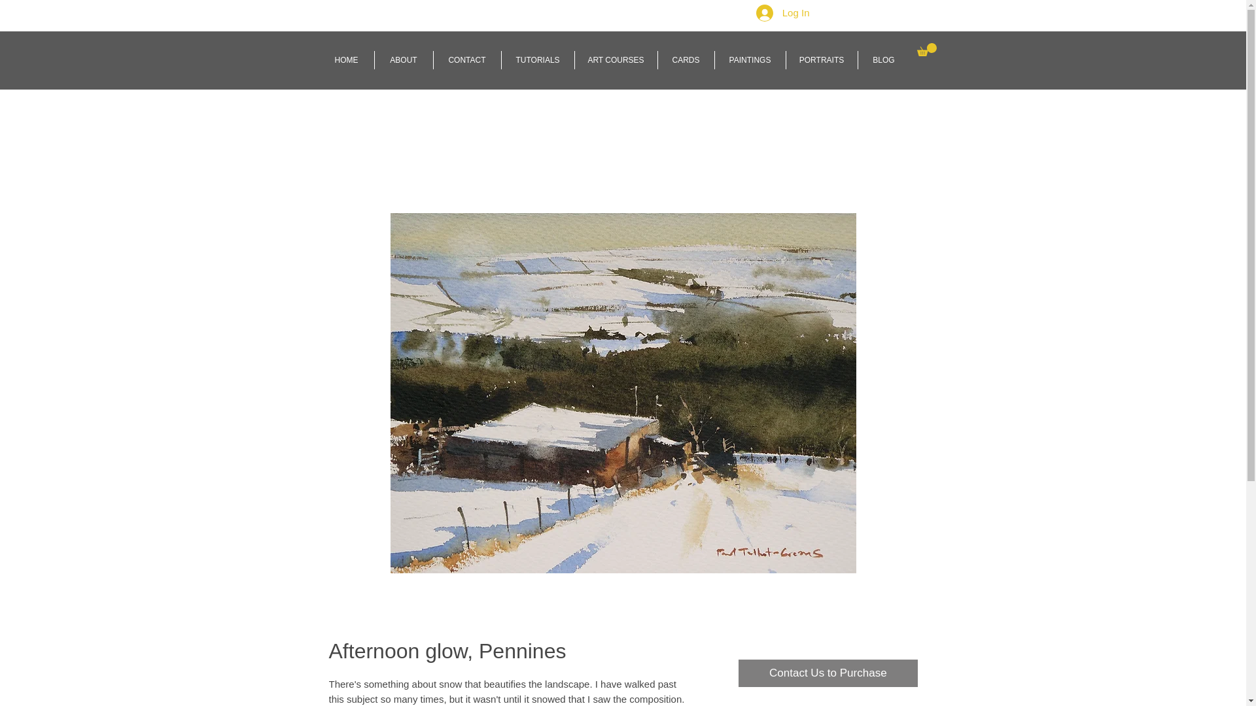 This screenshot has height=706, width=1256. Describe the element at coordinates (615, 59) in the screenshot. I see `ART COURSES` at that location.